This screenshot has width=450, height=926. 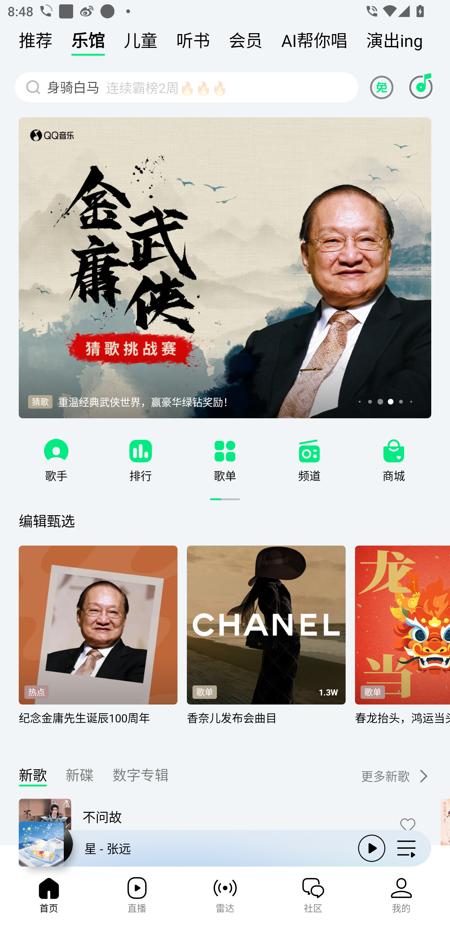 What do you see at coordinates (48, 898) in the screenshot?
I see `首页` at bounding box center [48, 898].